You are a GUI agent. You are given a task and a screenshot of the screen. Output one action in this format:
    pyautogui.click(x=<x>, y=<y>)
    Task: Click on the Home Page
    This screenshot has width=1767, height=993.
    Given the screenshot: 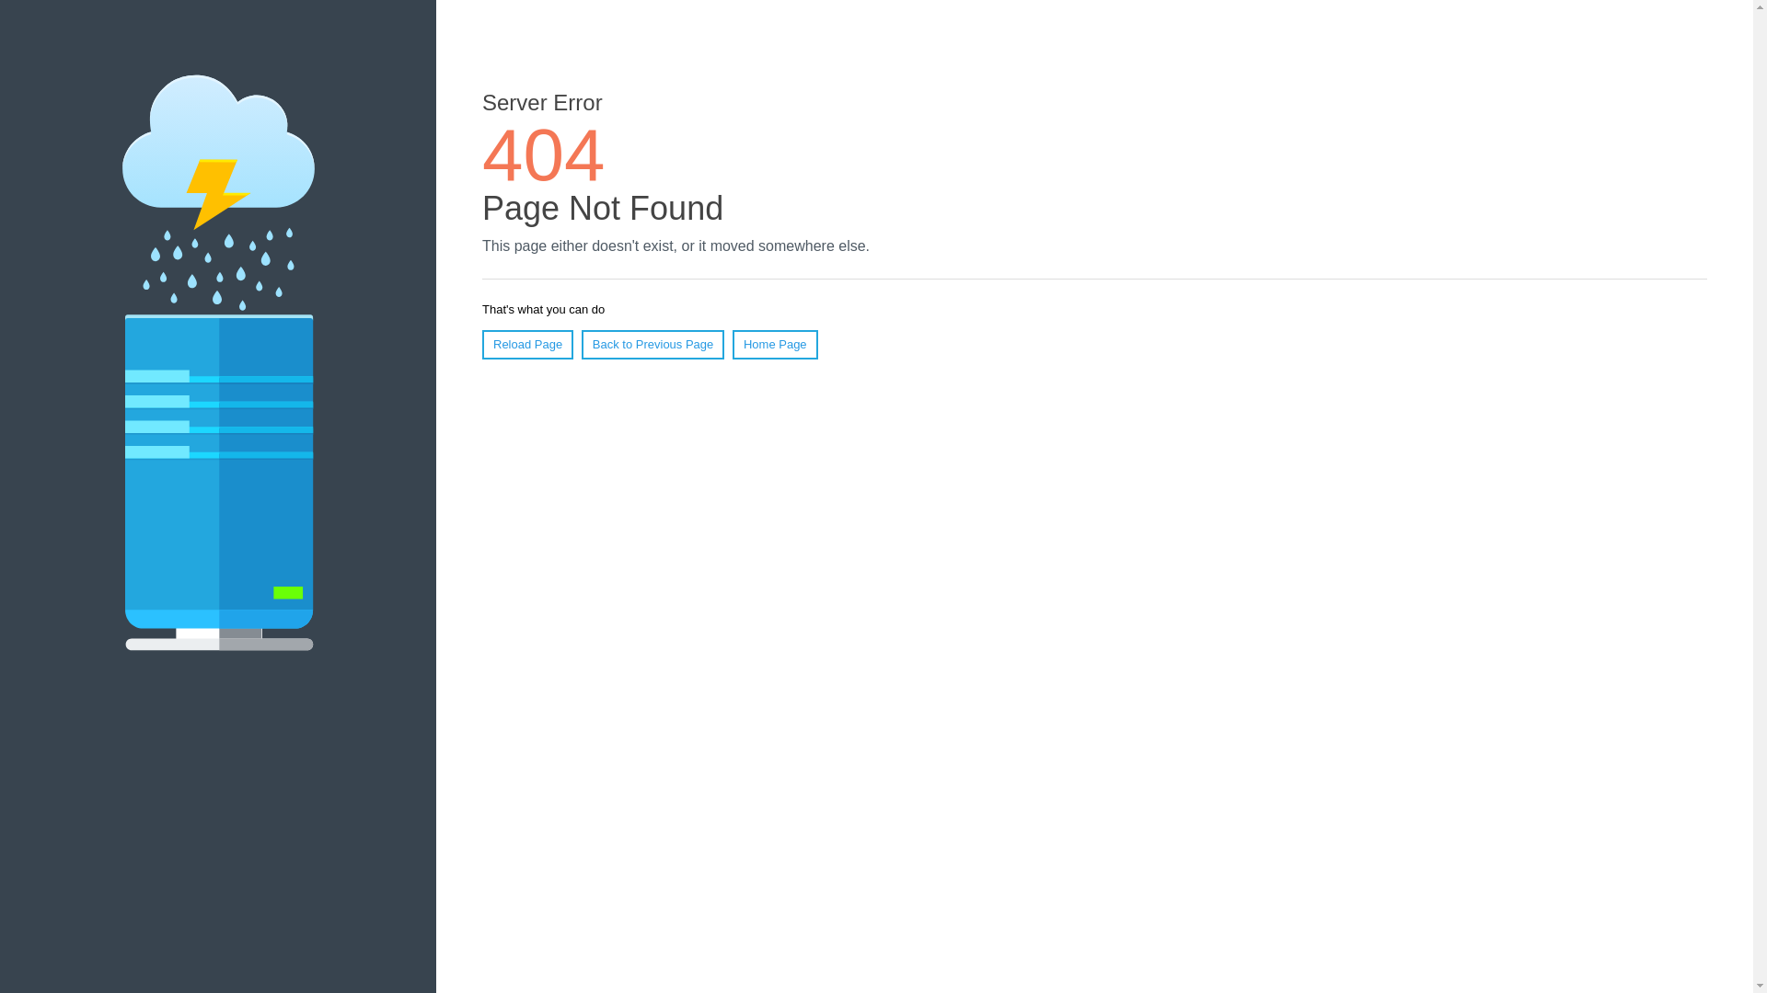 What is the action you would take?
    pyautogui.click(x=775, y=345)
    